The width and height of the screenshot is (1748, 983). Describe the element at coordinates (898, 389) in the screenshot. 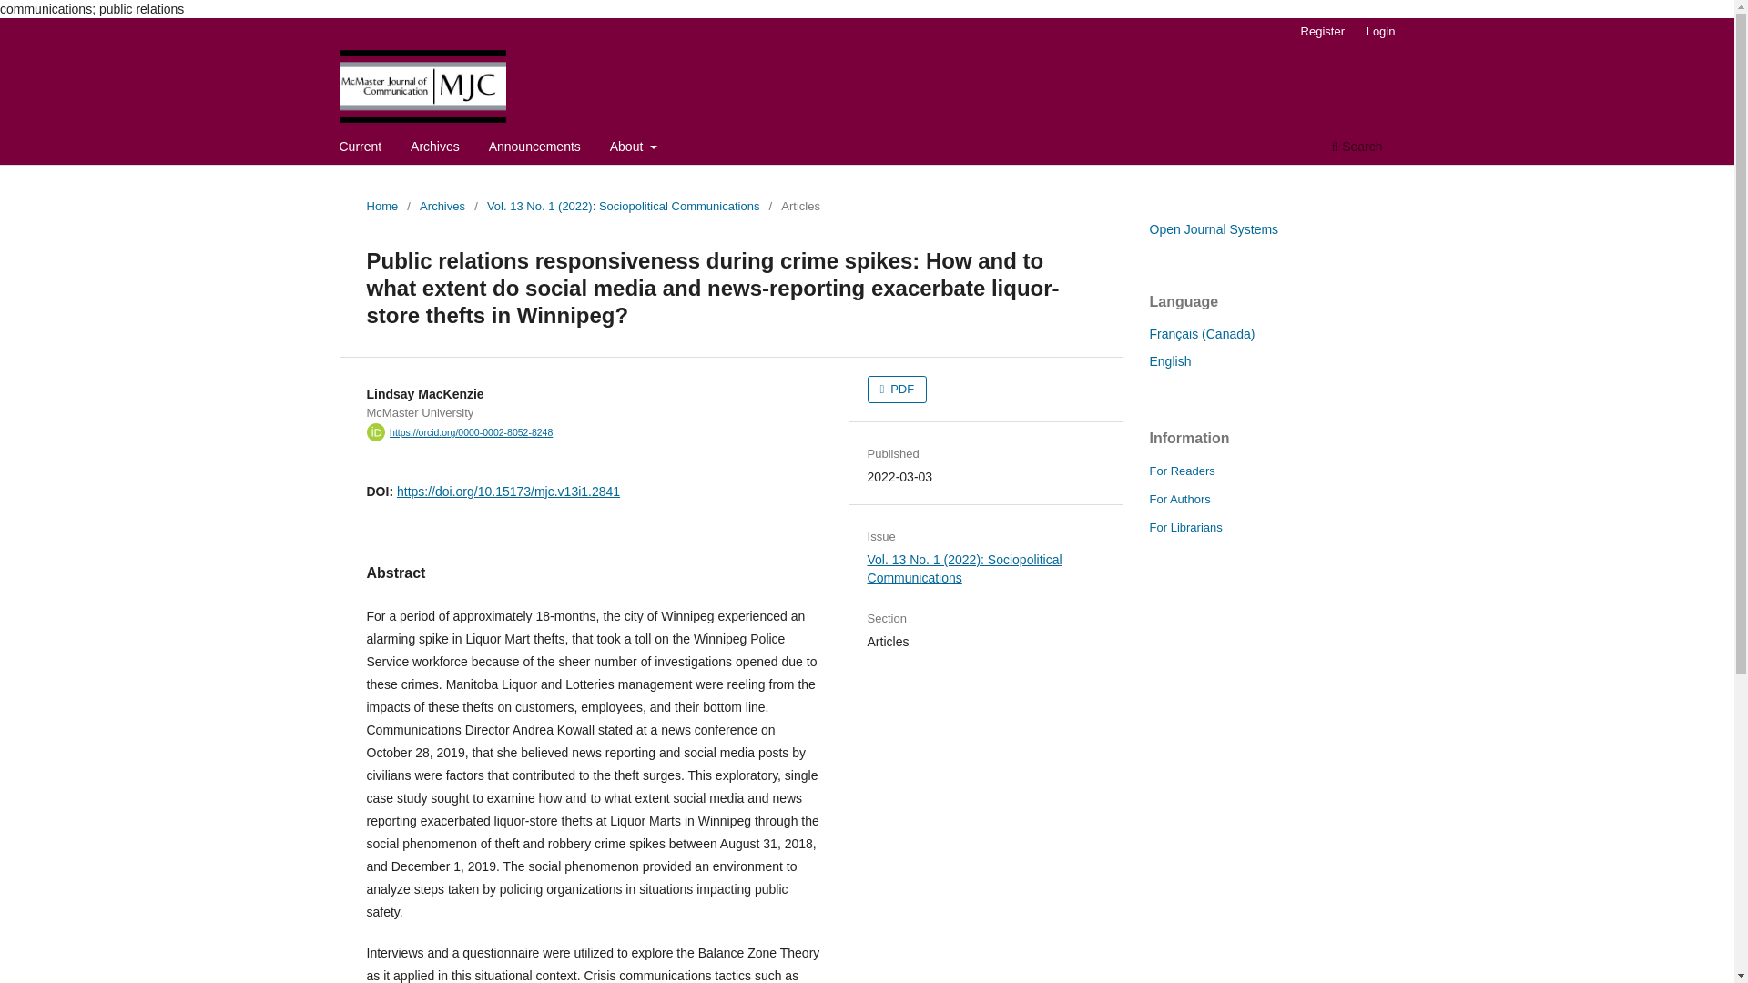

I see `PDF` at that location.